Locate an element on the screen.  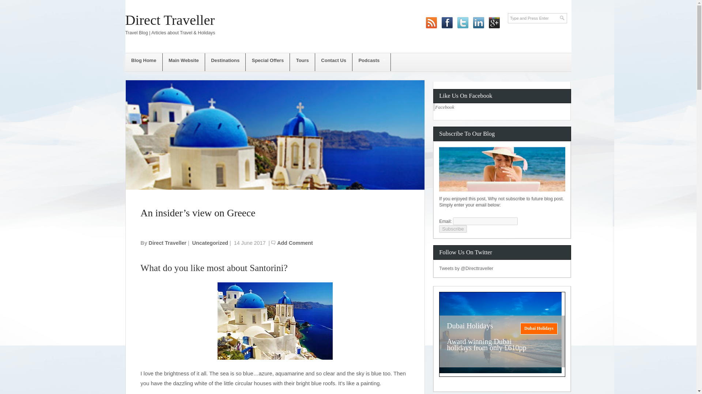
Uncategorized is located at coordinates (211, 243).